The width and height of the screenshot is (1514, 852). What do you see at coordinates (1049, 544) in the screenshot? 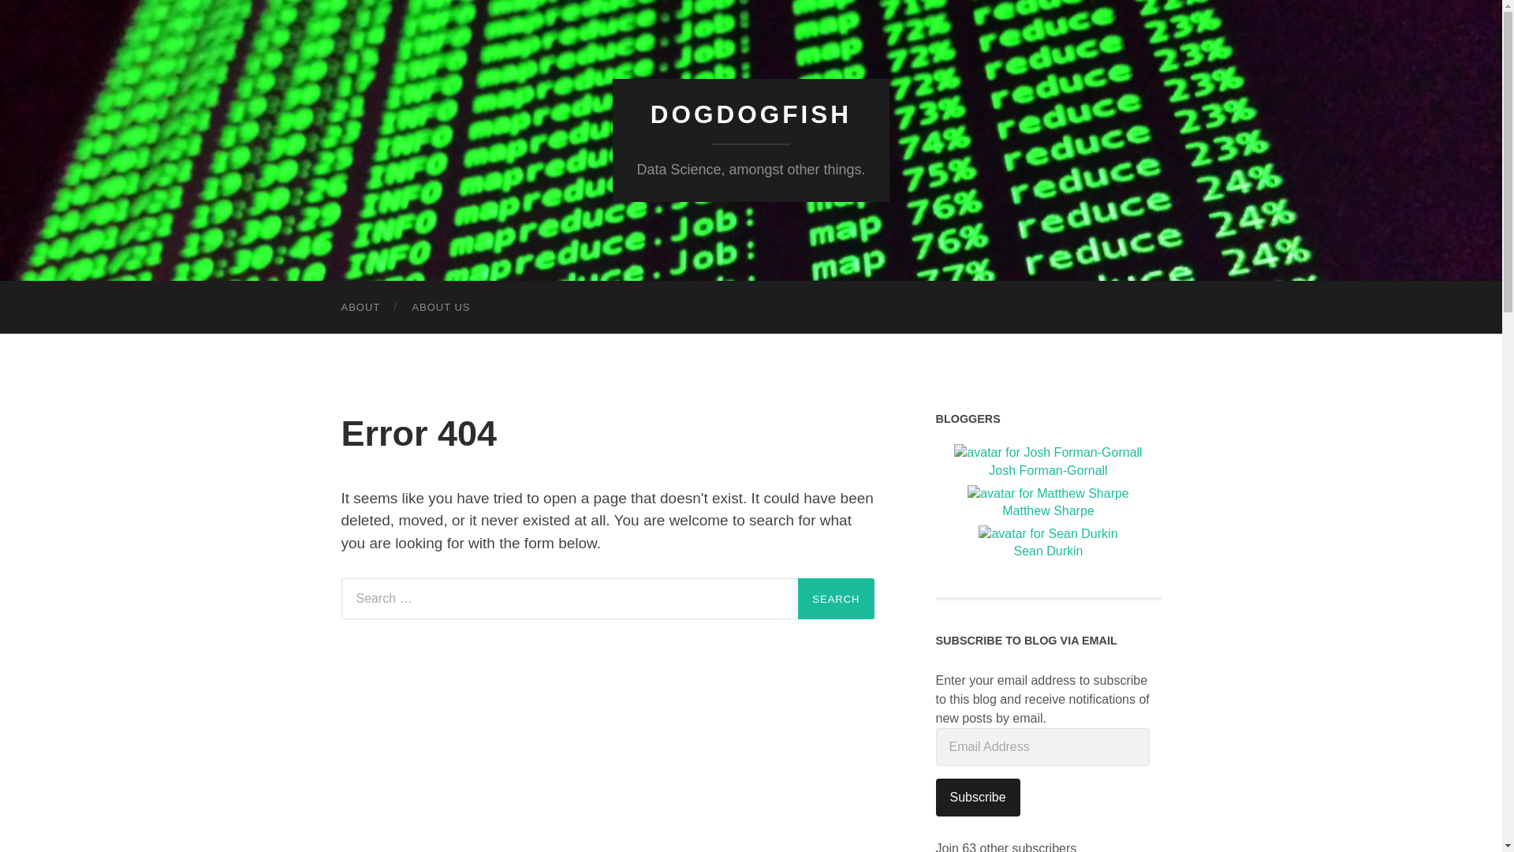
I see `Sean Durkin` at bounding box center [1049, 544].